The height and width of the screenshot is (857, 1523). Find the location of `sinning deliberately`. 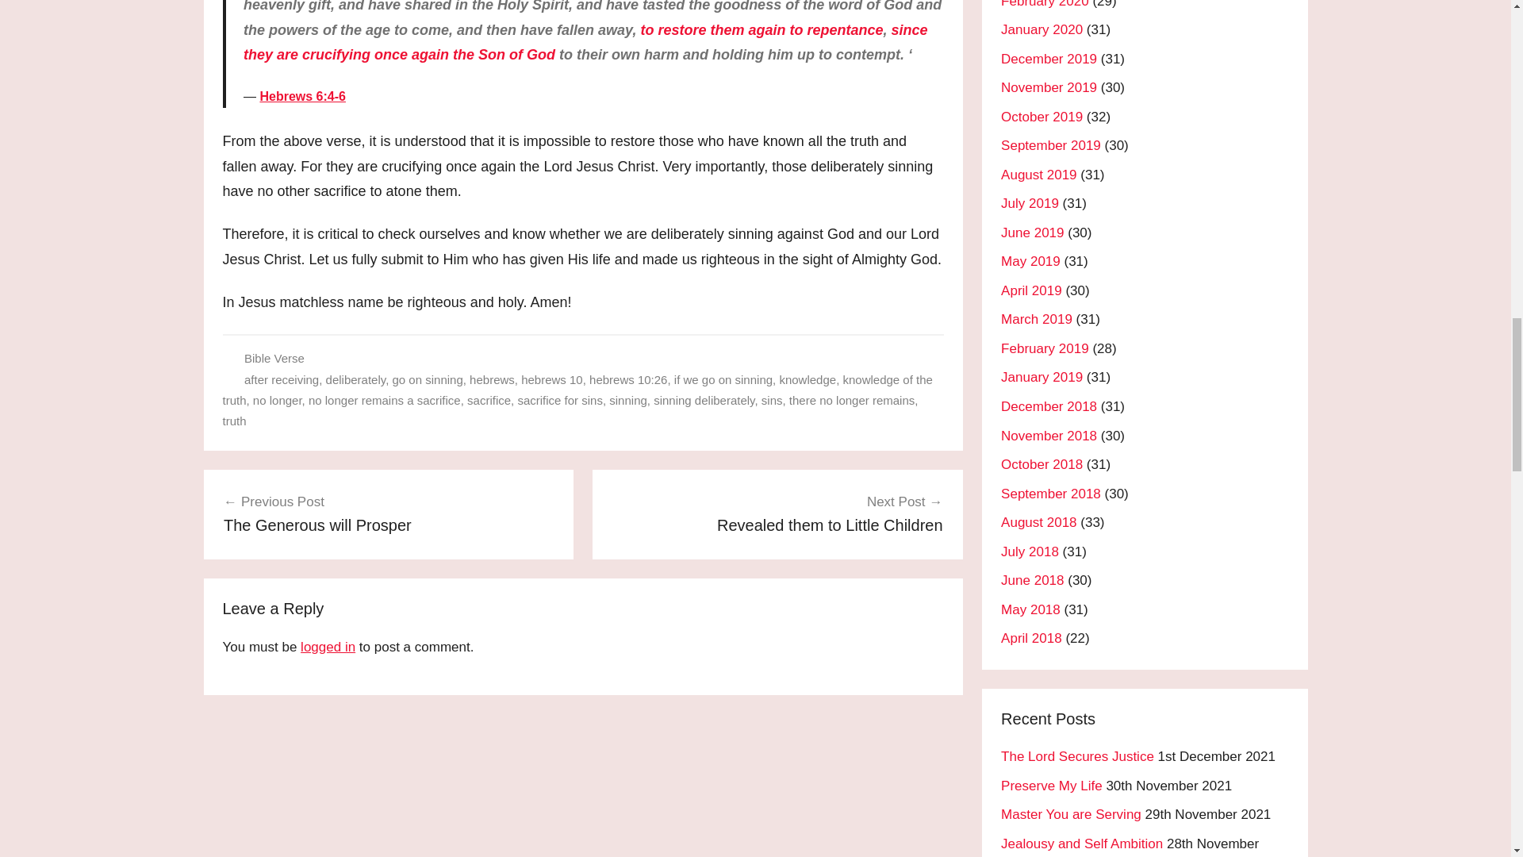

sinning deliberately is located at coordinates (723, 379).